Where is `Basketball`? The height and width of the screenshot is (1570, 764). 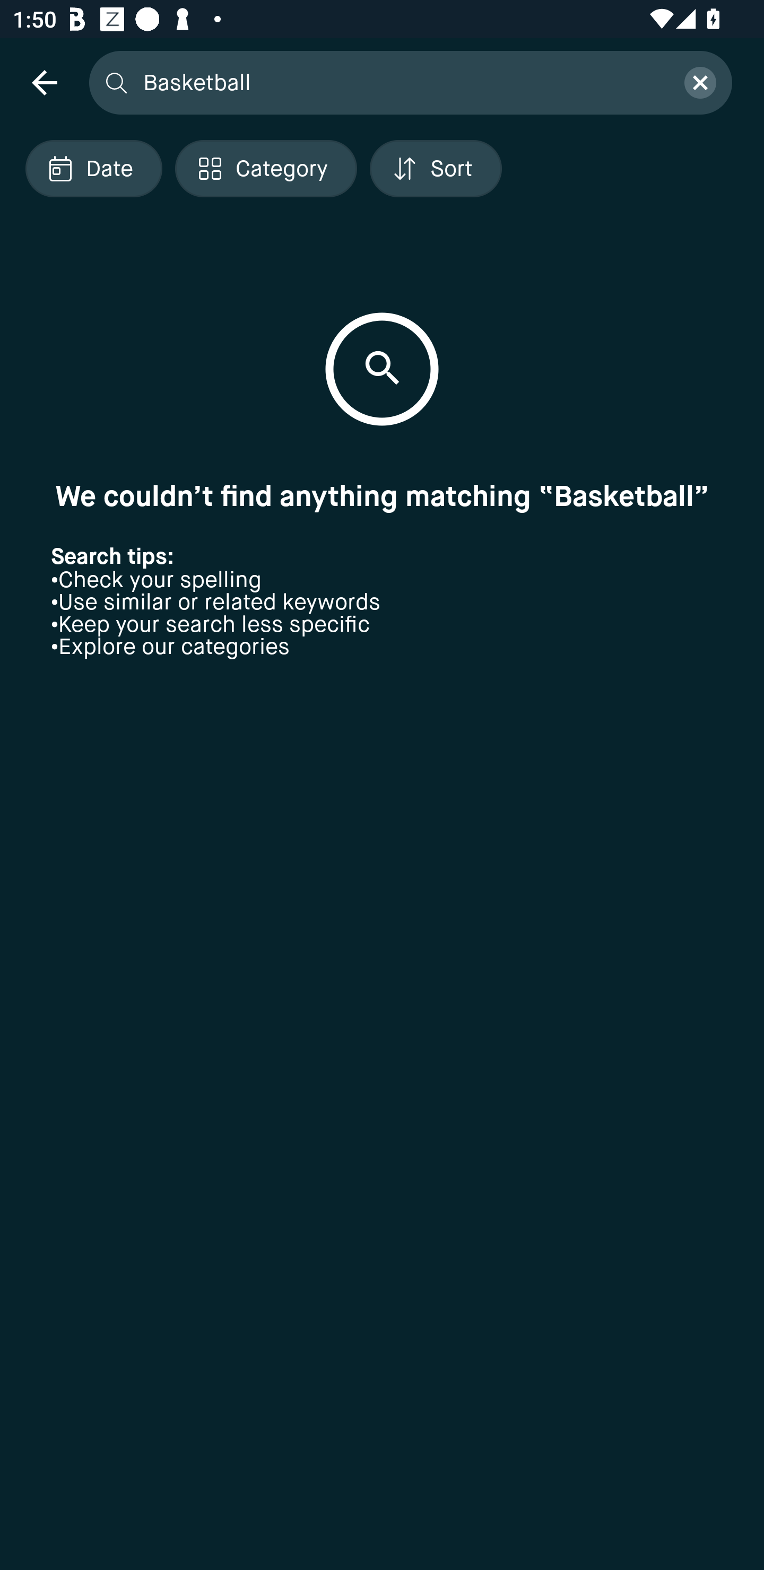
Basketball is located at coordinates (403, 82).